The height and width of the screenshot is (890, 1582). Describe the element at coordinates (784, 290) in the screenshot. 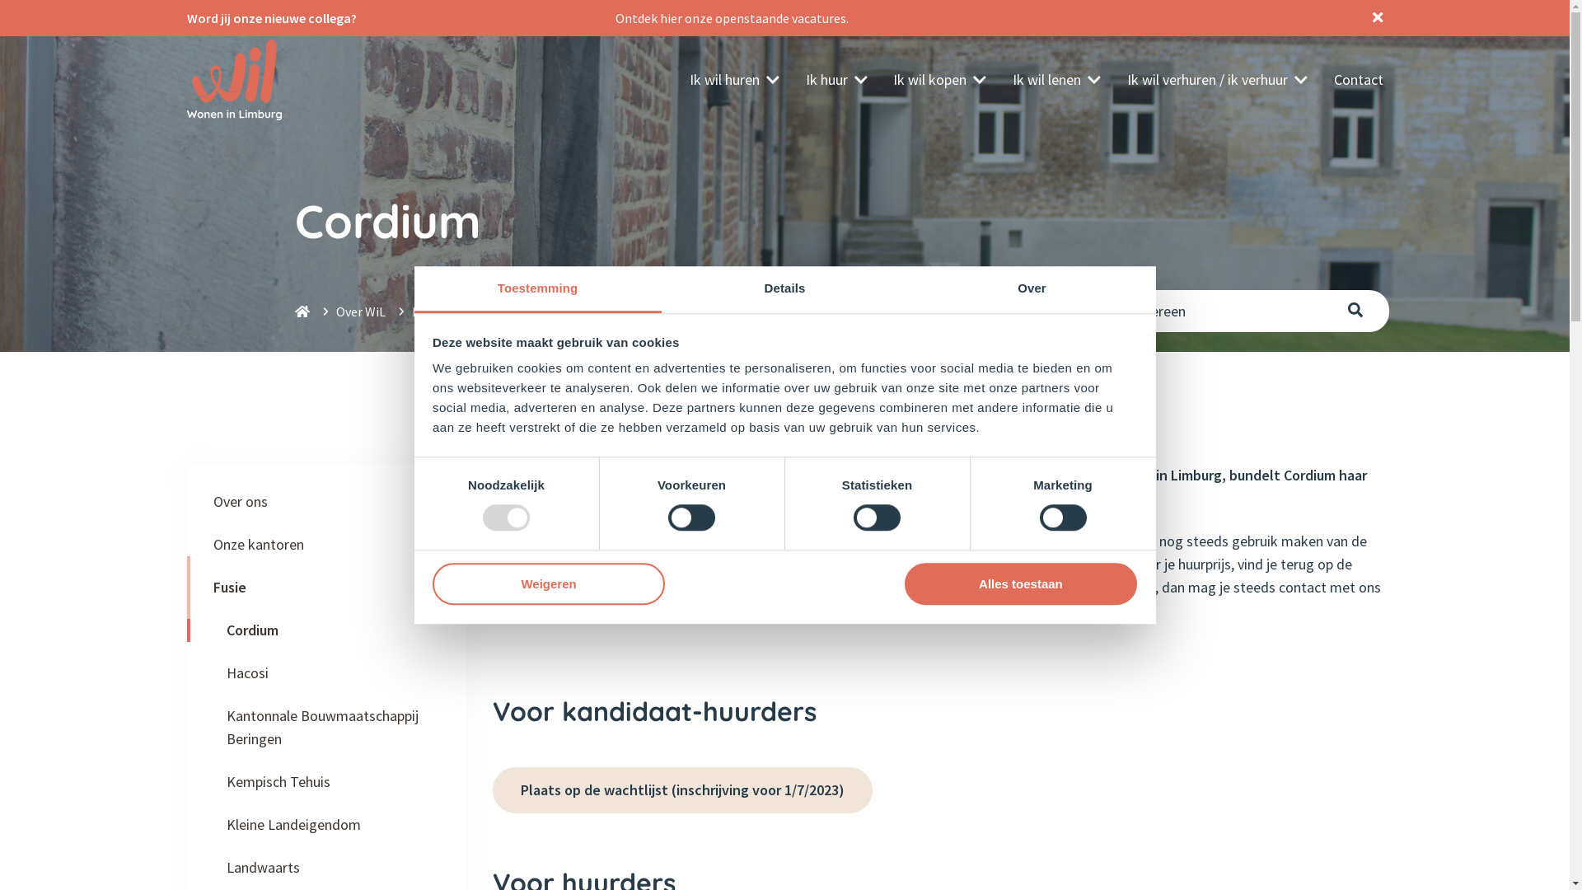

I see `Details` at that location.